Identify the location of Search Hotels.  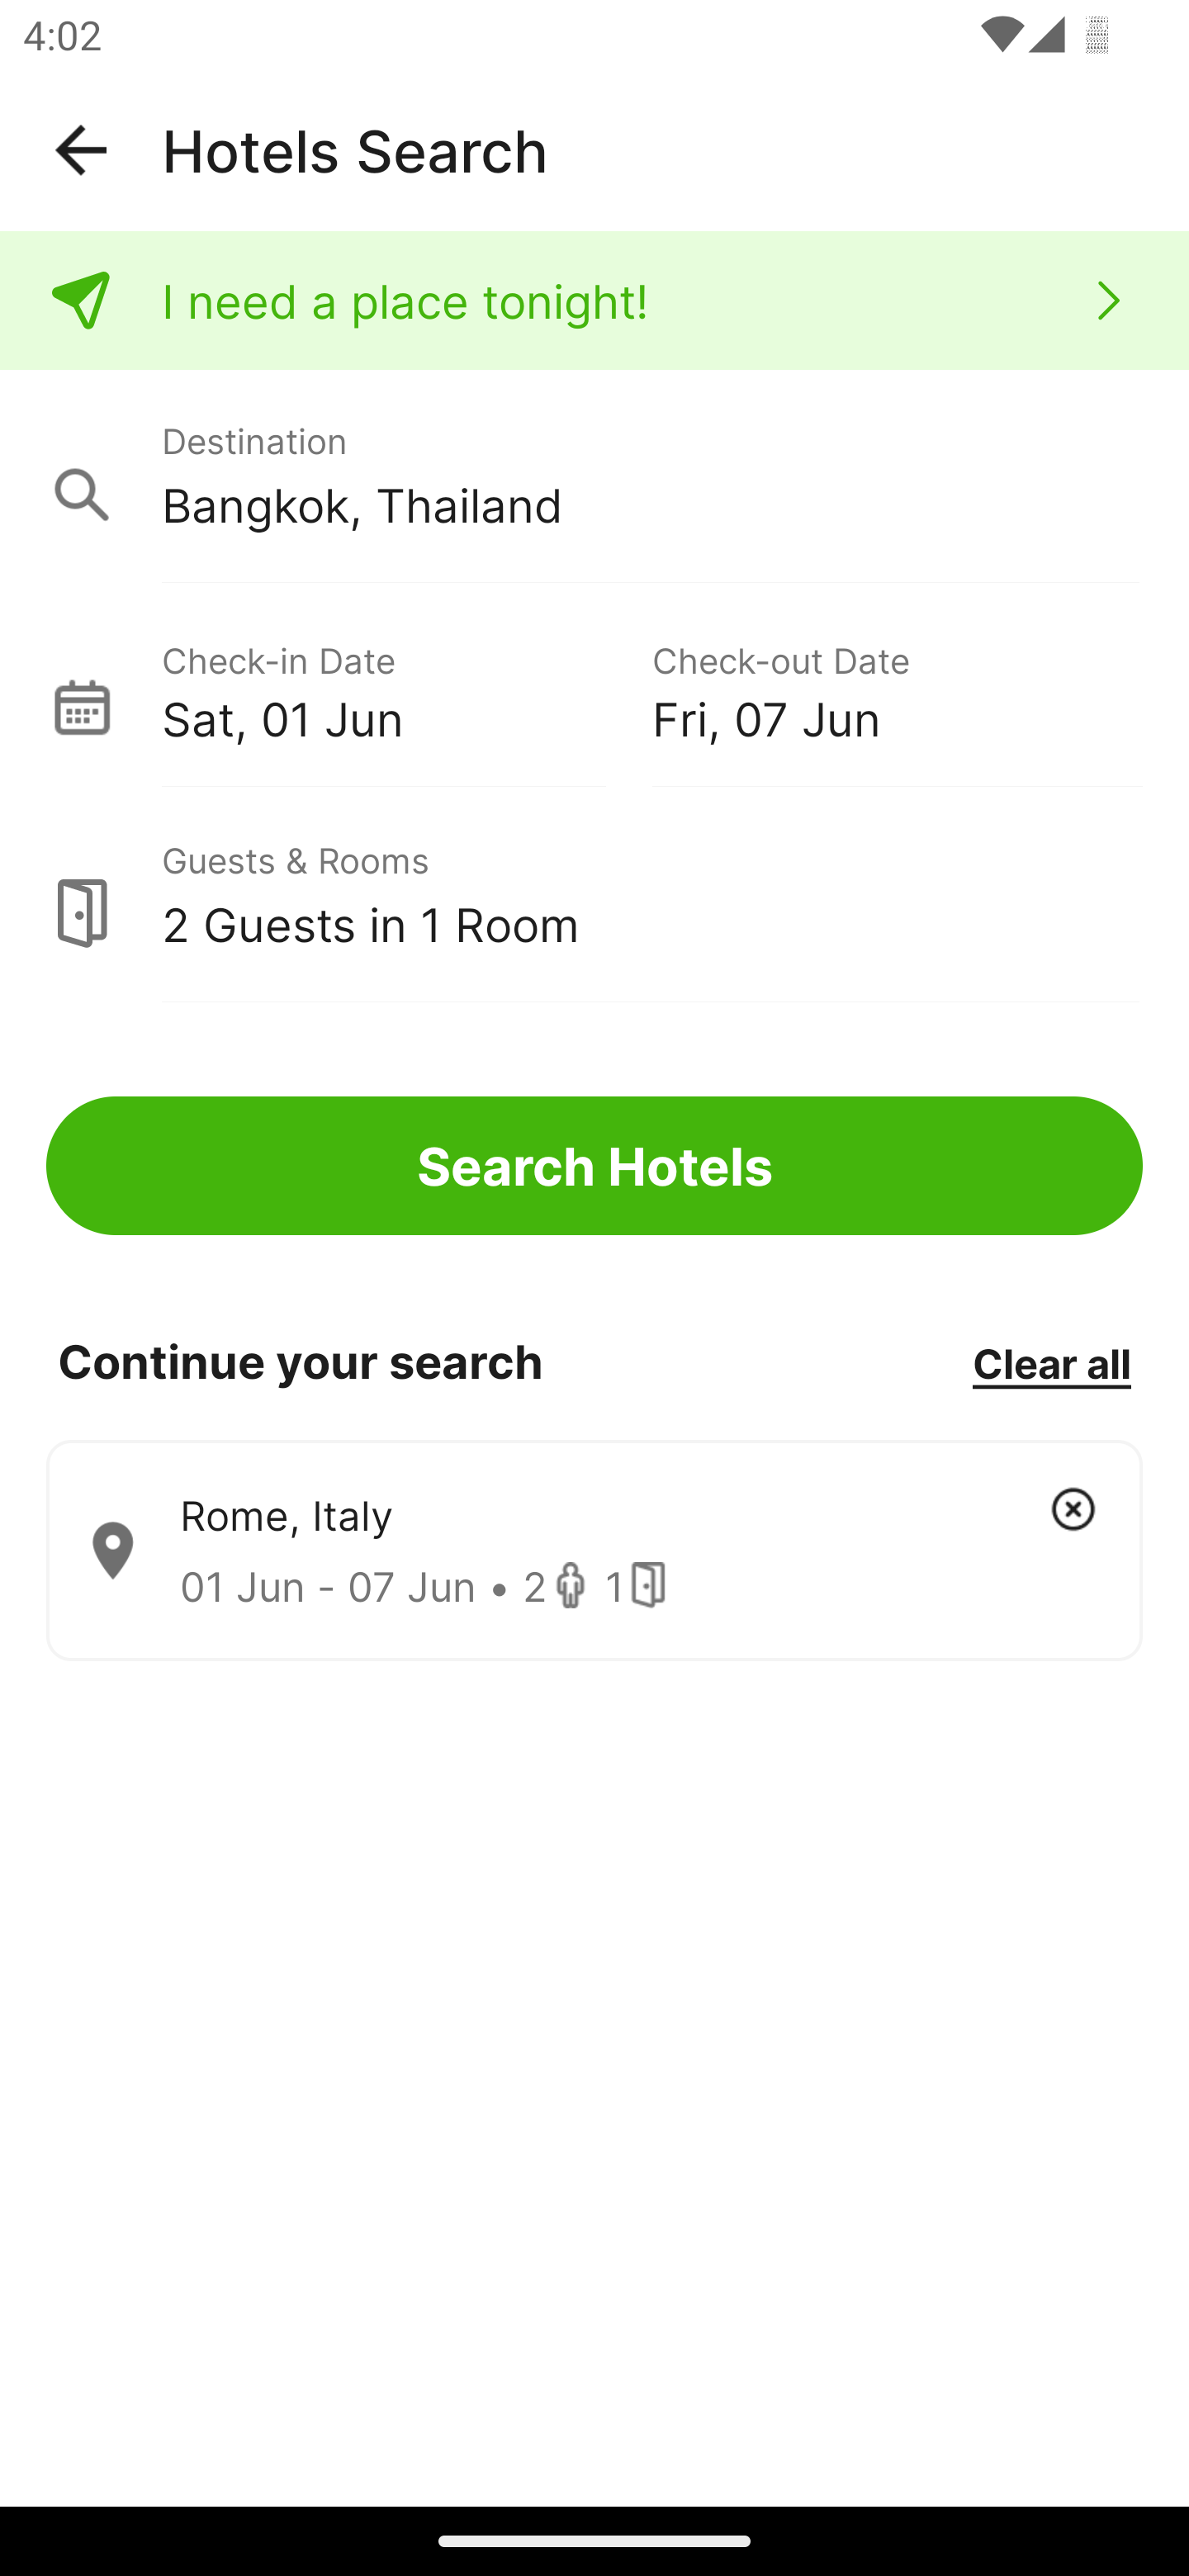
(594, 1166).